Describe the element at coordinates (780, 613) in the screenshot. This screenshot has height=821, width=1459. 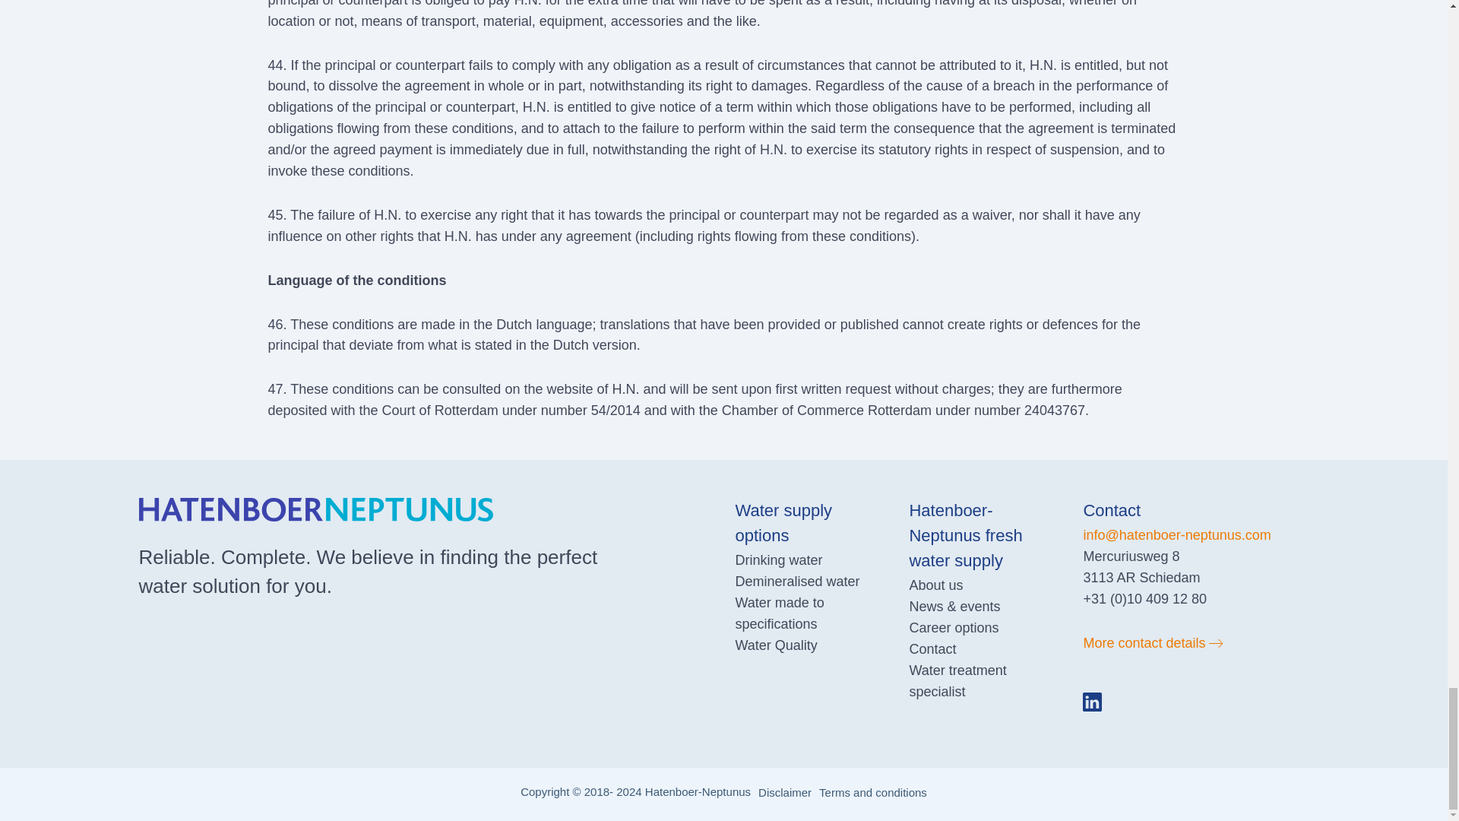
I see `Water made to specifications` at that location.